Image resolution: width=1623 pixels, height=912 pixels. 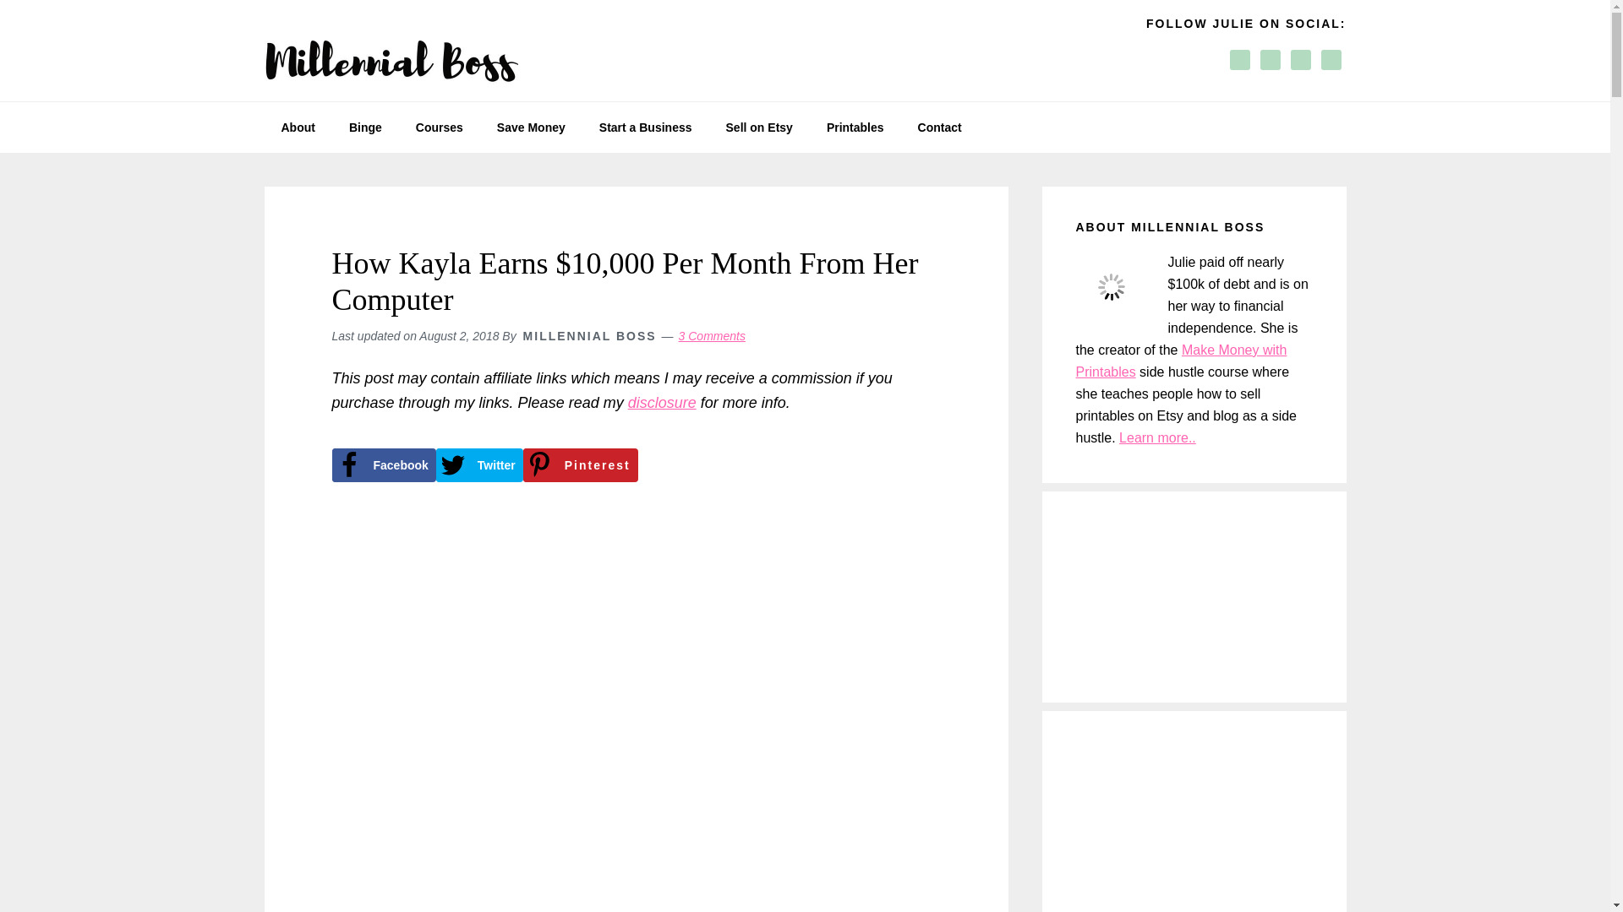 What do you see at coordinates (580, 465) in the screenshot?
I see `Save to Pinterest` at bounding box center [580, 465].